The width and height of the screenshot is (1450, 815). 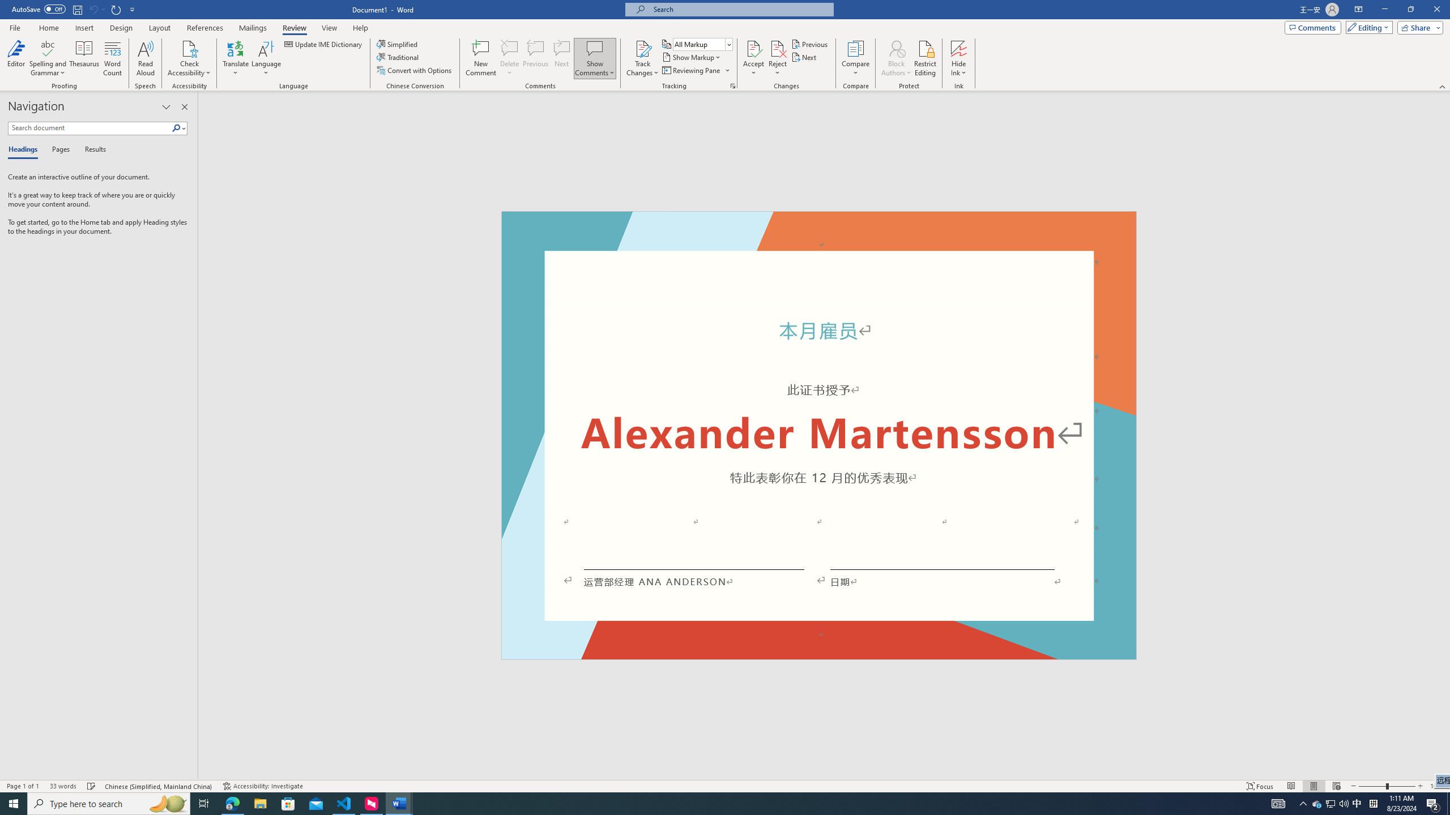 I want to click on Block Authors, so click(x=896, y=58).